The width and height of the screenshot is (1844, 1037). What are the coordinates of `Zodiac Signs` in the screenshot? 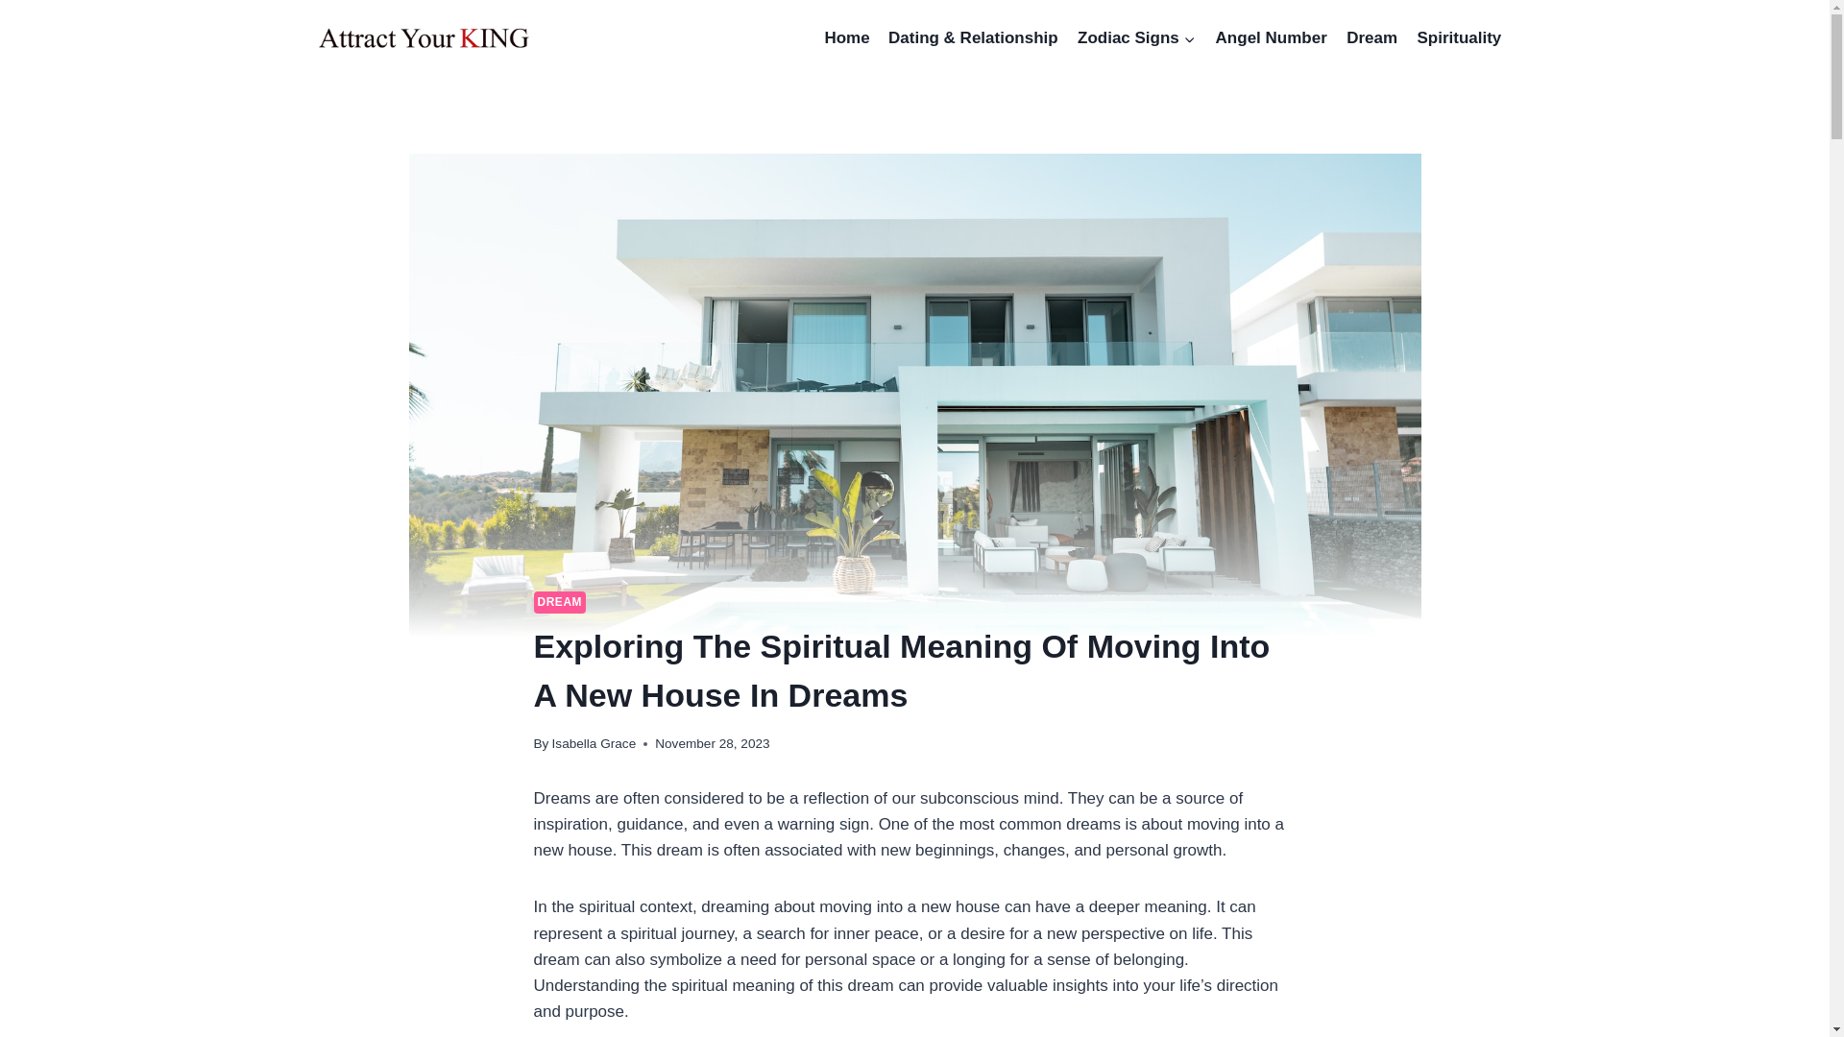 It's located at (1136, 38).